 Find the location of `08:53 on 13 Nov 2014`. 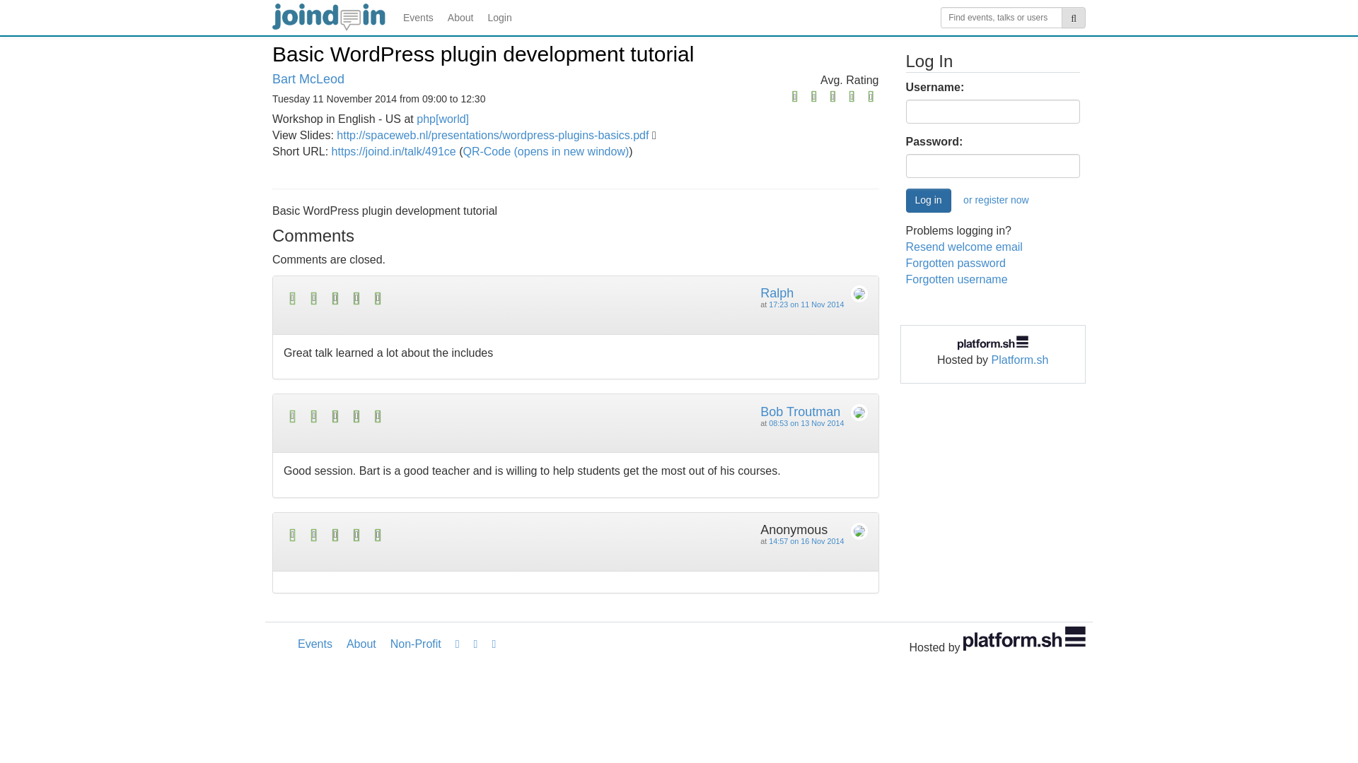

08:53 on 13 Nov 2014 is located at coordinates (806, 422).